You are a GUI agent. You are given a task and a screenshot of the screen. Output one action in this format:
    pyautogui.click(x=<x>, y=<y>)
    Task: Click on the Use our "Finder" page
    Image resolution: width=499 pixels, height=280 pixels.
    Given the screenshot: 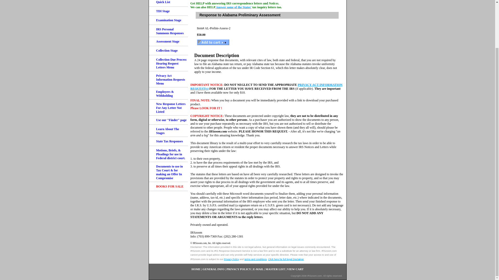 What is the action you would take?
    pyautogui.click(x=168, y=120)
    